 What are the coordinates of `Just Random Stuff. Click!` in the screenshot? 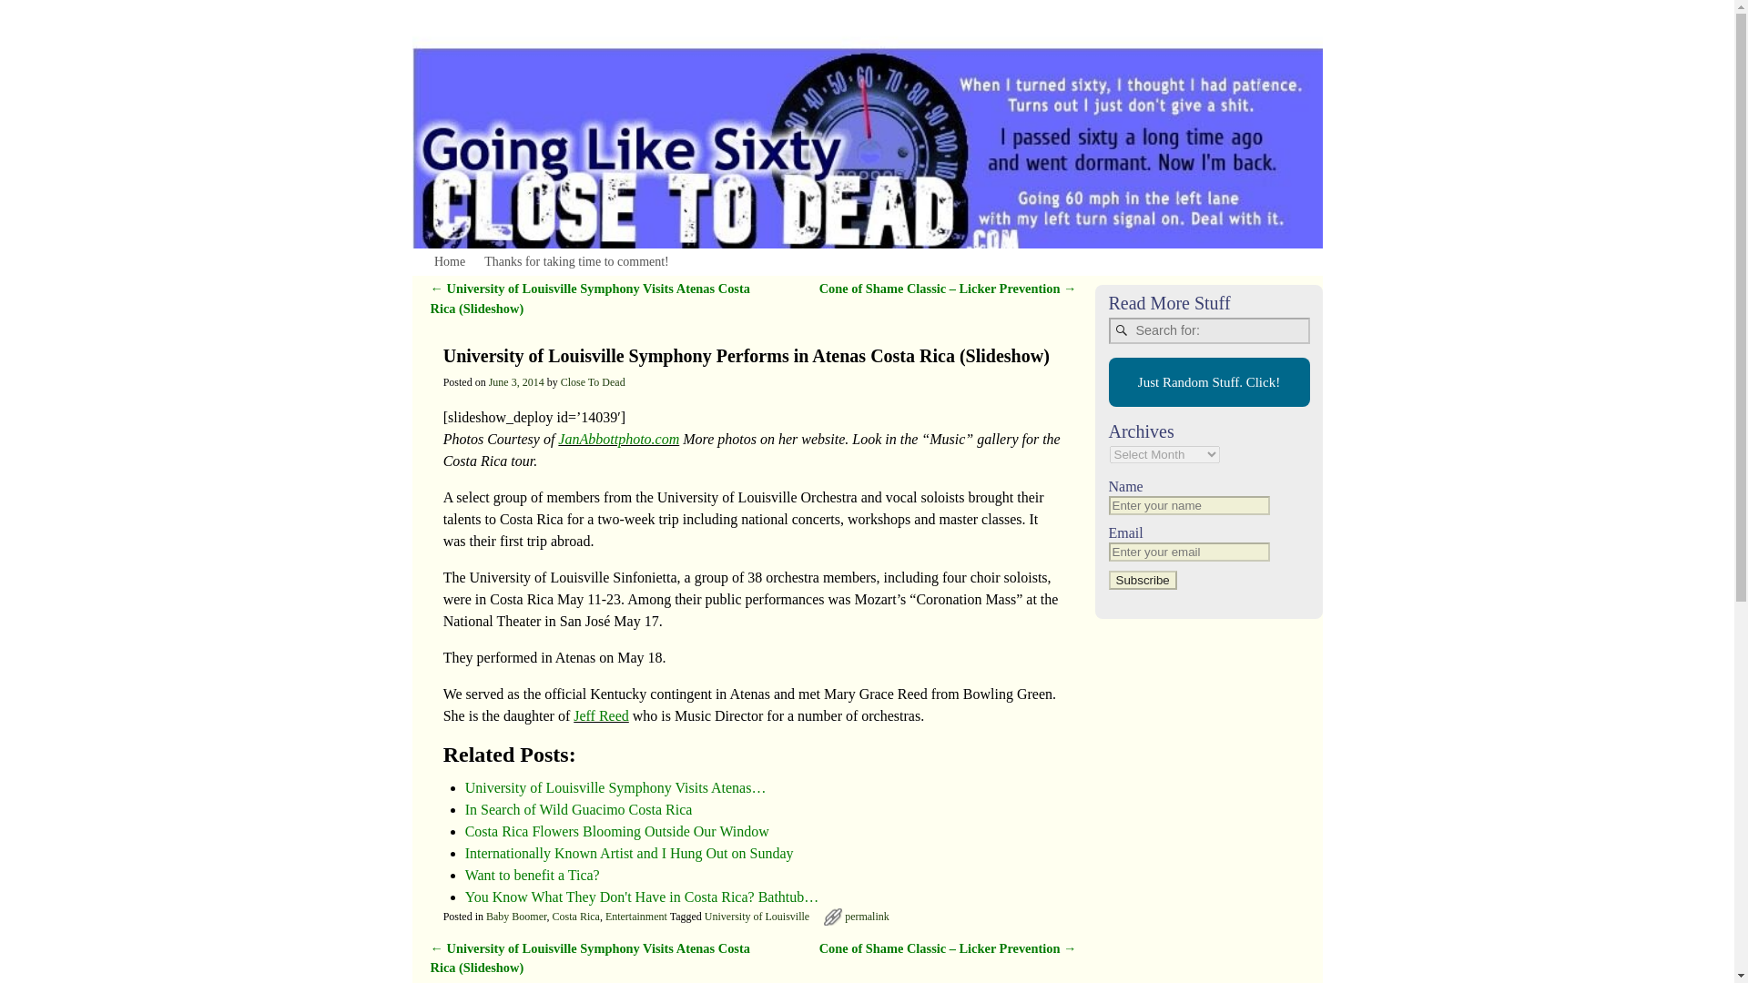 It's located at (1208, 381).